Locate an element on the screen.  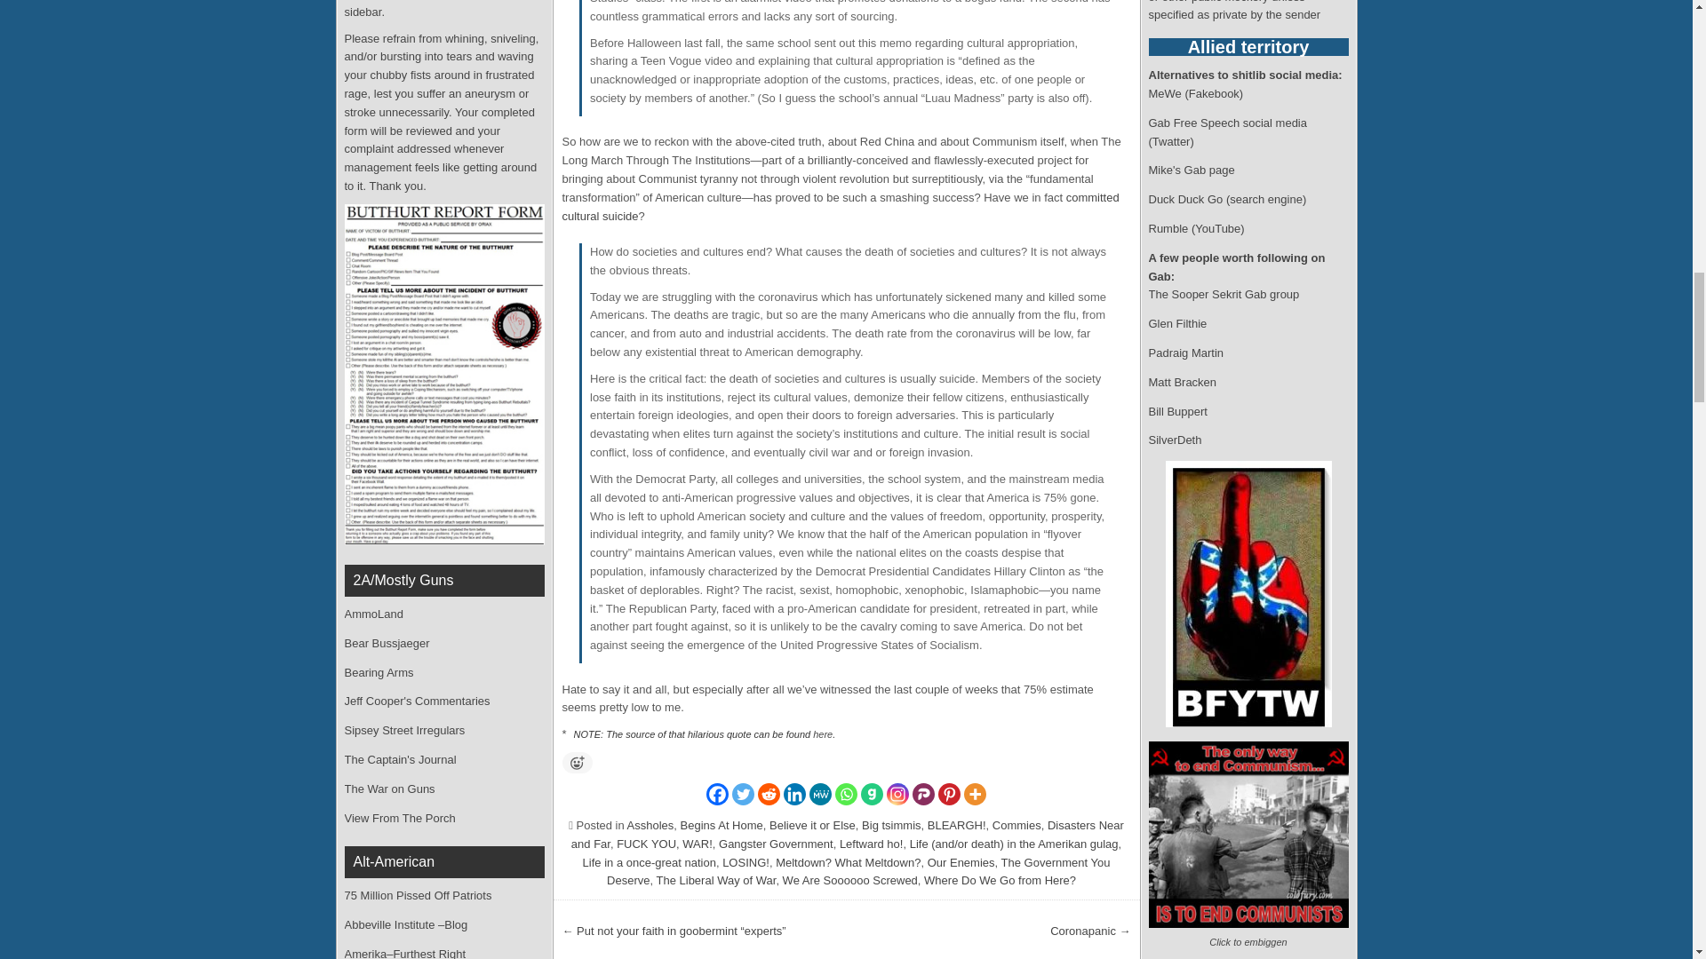
MeWe is located at coordinates (820, 794).